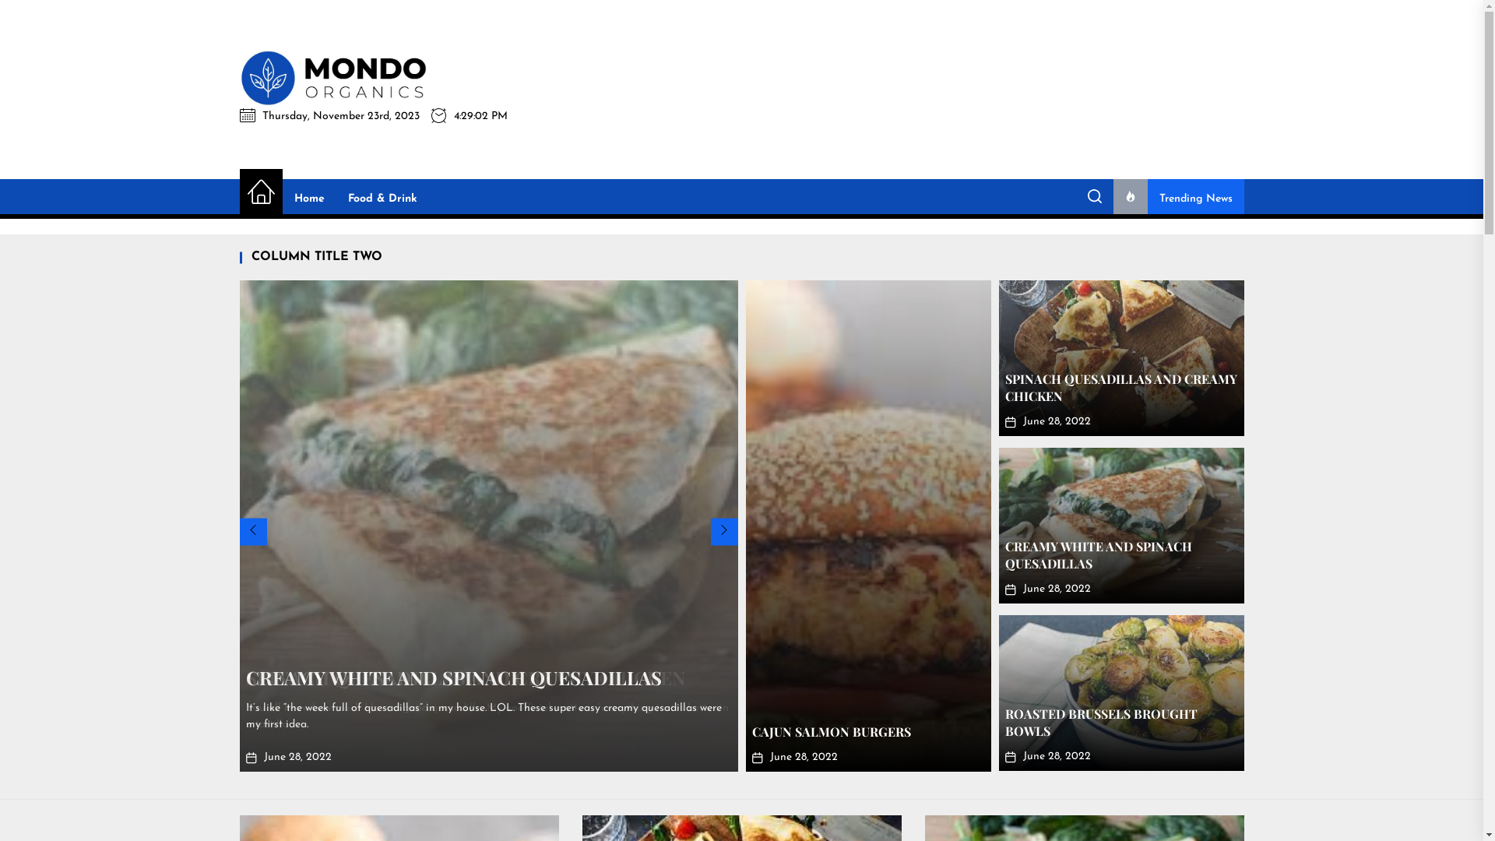 The width and height of the screenshot is (1495, 841). I want to click on SPINACH QUESADILLAS AND CREAMY CHICKEN, so click(466, 677).